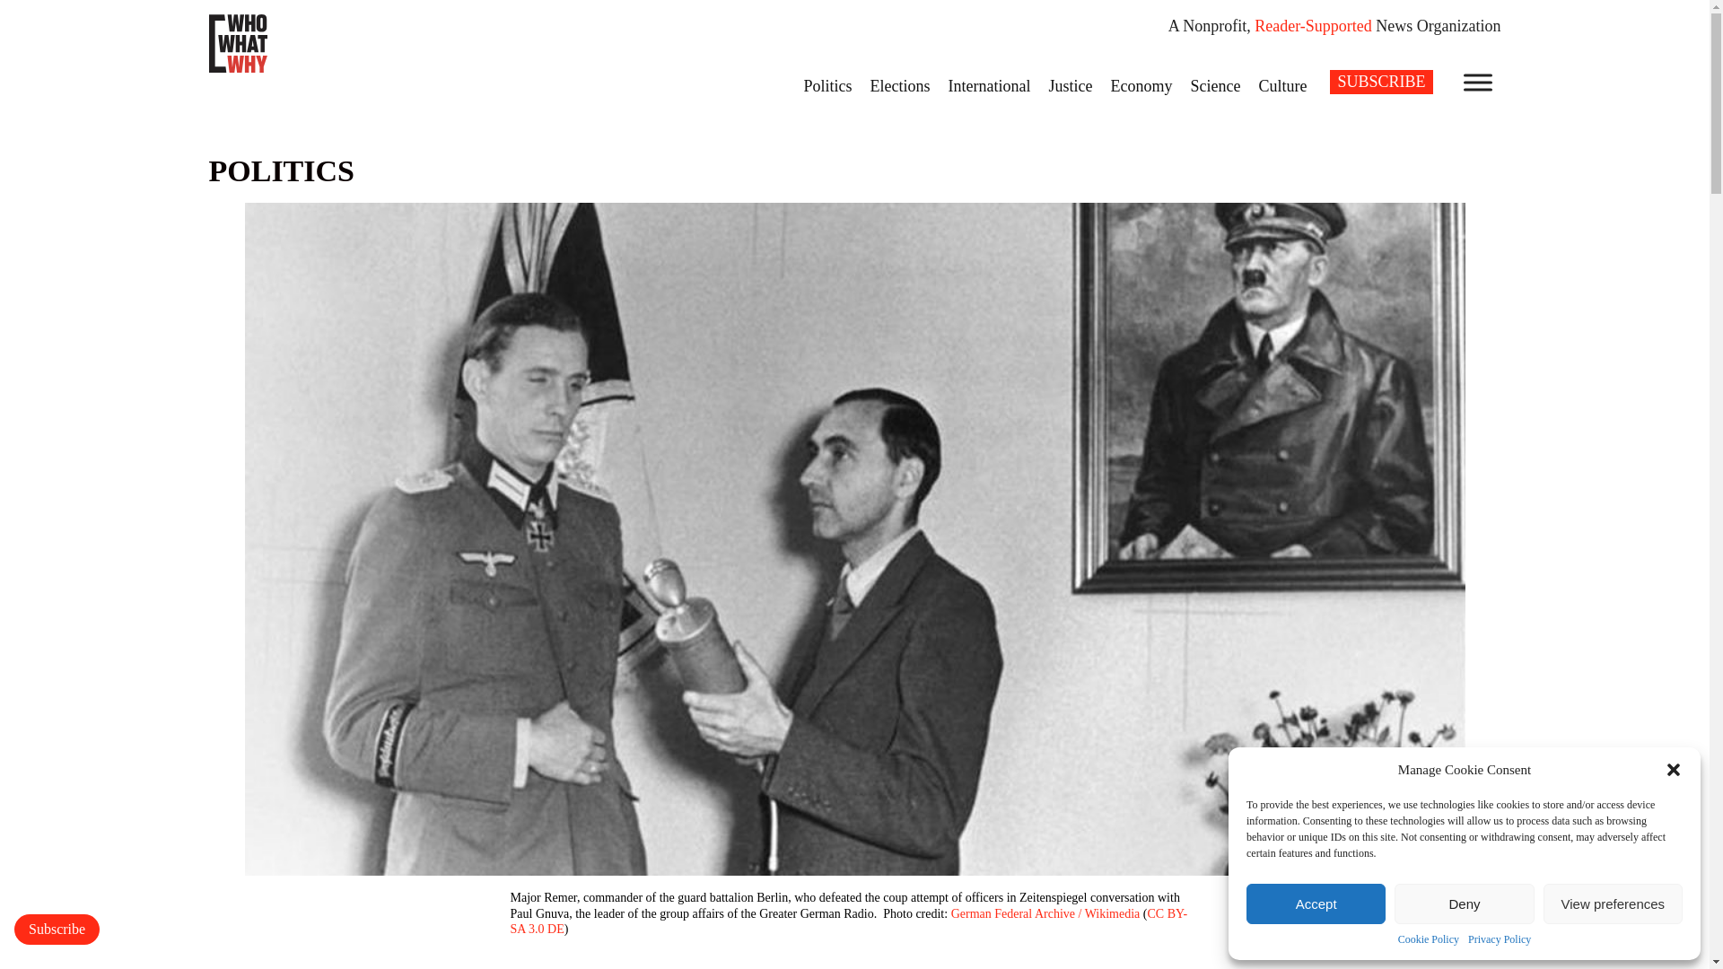  I want to click on Politics, so click(827, 85).